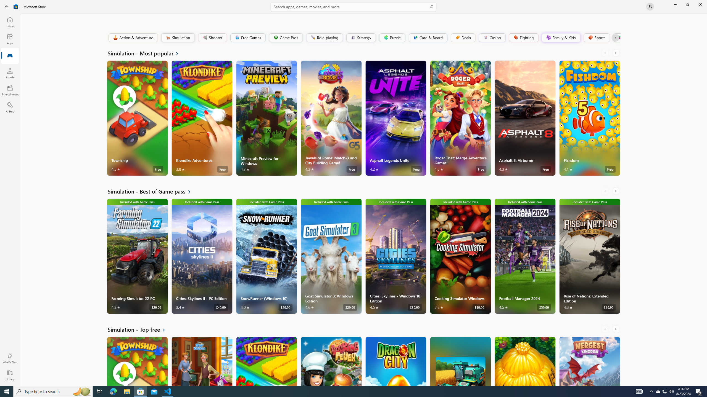 This screenshot has height=397, width=707. Describe the element at coordinates (650, 7) in the screenshot. I see `User profile` at that location.